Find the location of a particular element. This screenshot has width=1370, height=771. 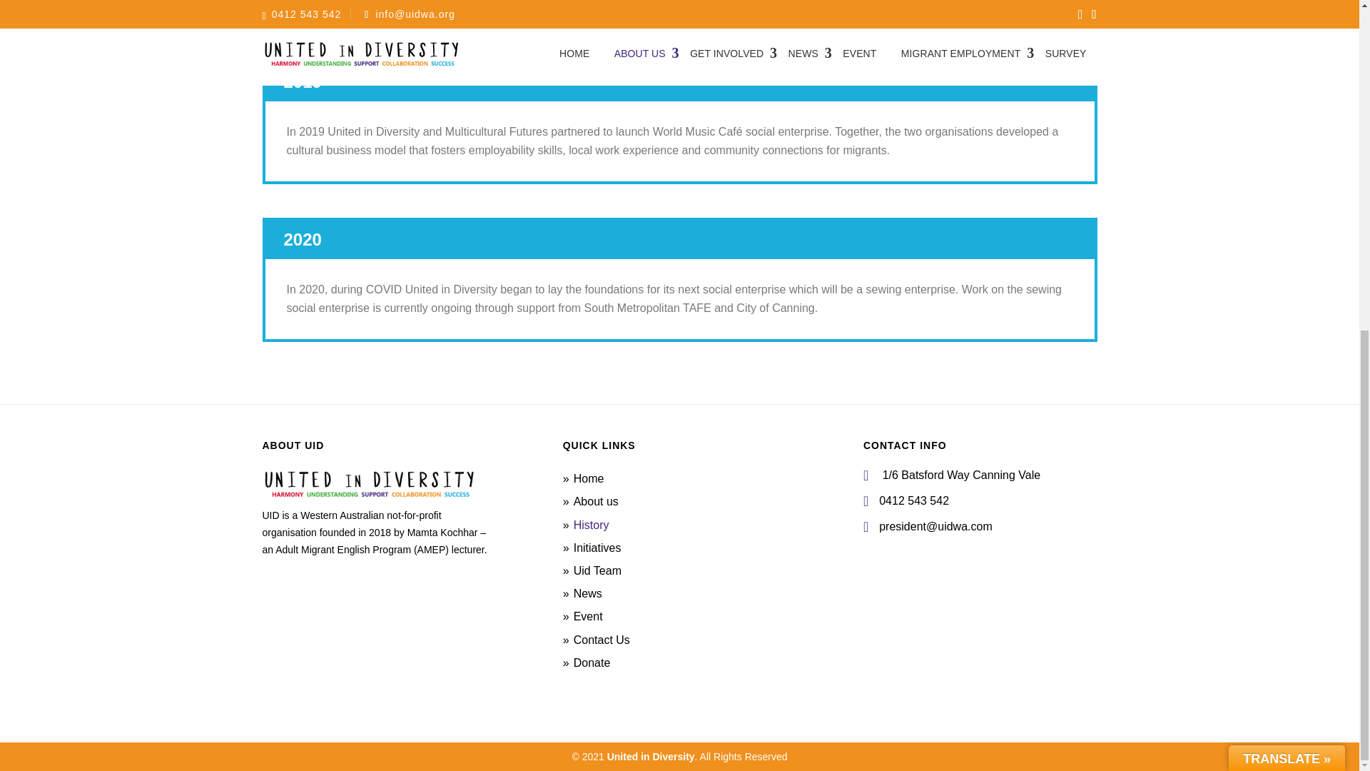

History is located at coordinates (592, 525).